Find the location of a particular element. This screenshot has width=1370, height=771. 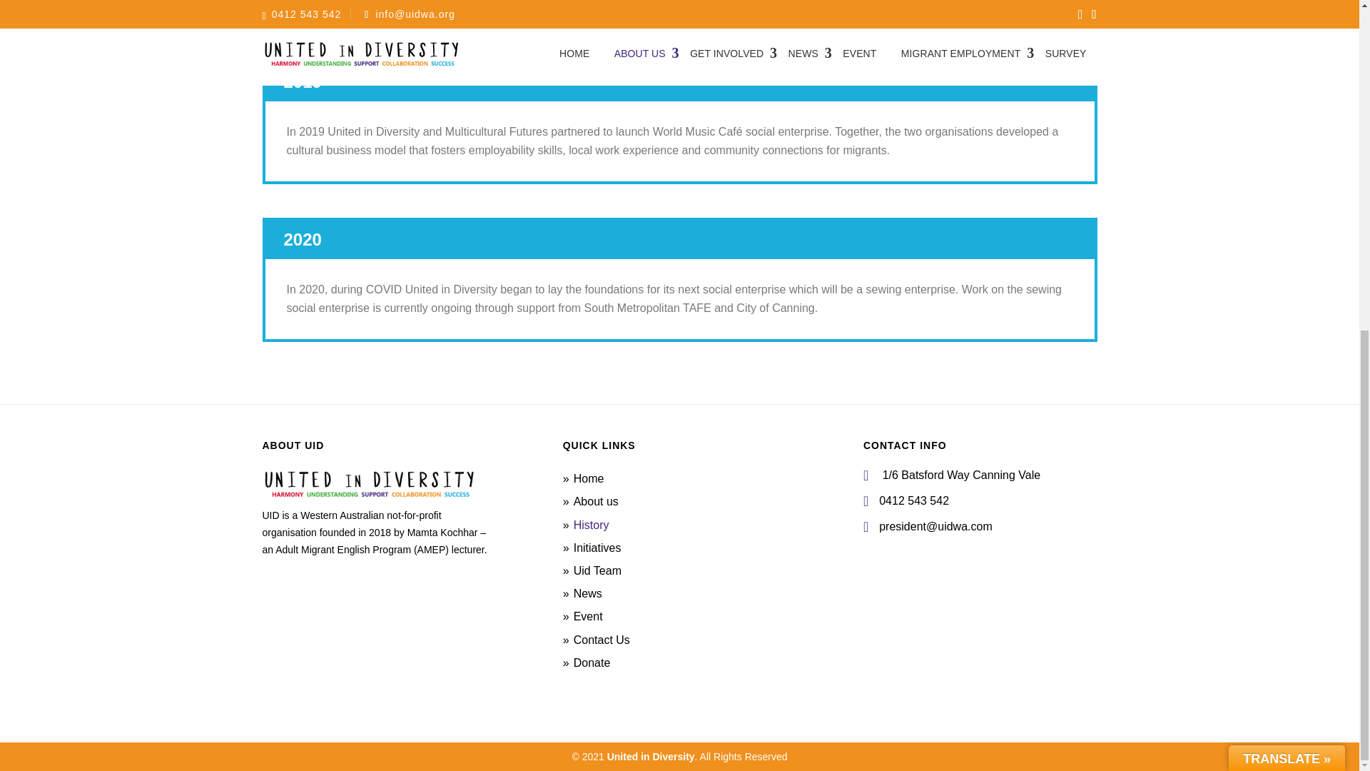

History is located at coordinates (592, 525).